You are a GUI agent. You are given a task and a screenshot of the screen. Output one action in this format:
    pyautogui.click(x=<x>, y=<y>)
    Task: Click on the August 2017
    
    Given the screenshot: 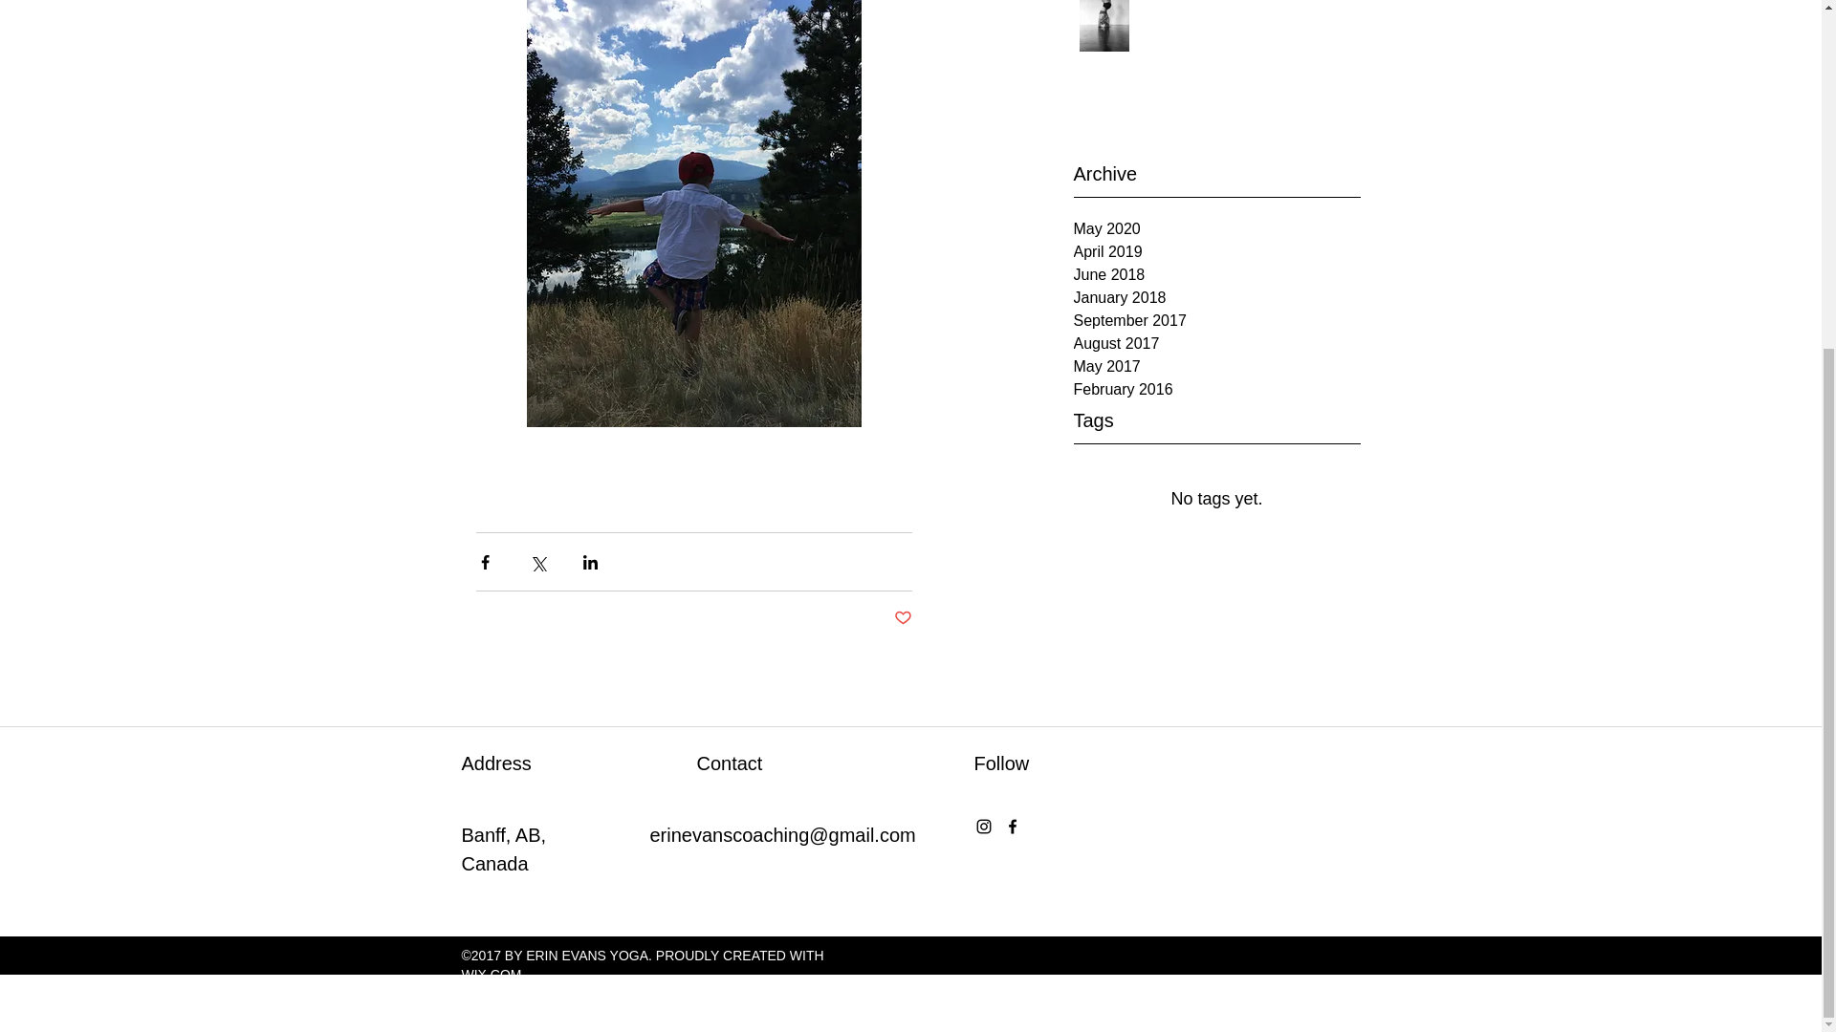 What is the action you would take?
    pyautogui.click(x=1216, y=343)
    